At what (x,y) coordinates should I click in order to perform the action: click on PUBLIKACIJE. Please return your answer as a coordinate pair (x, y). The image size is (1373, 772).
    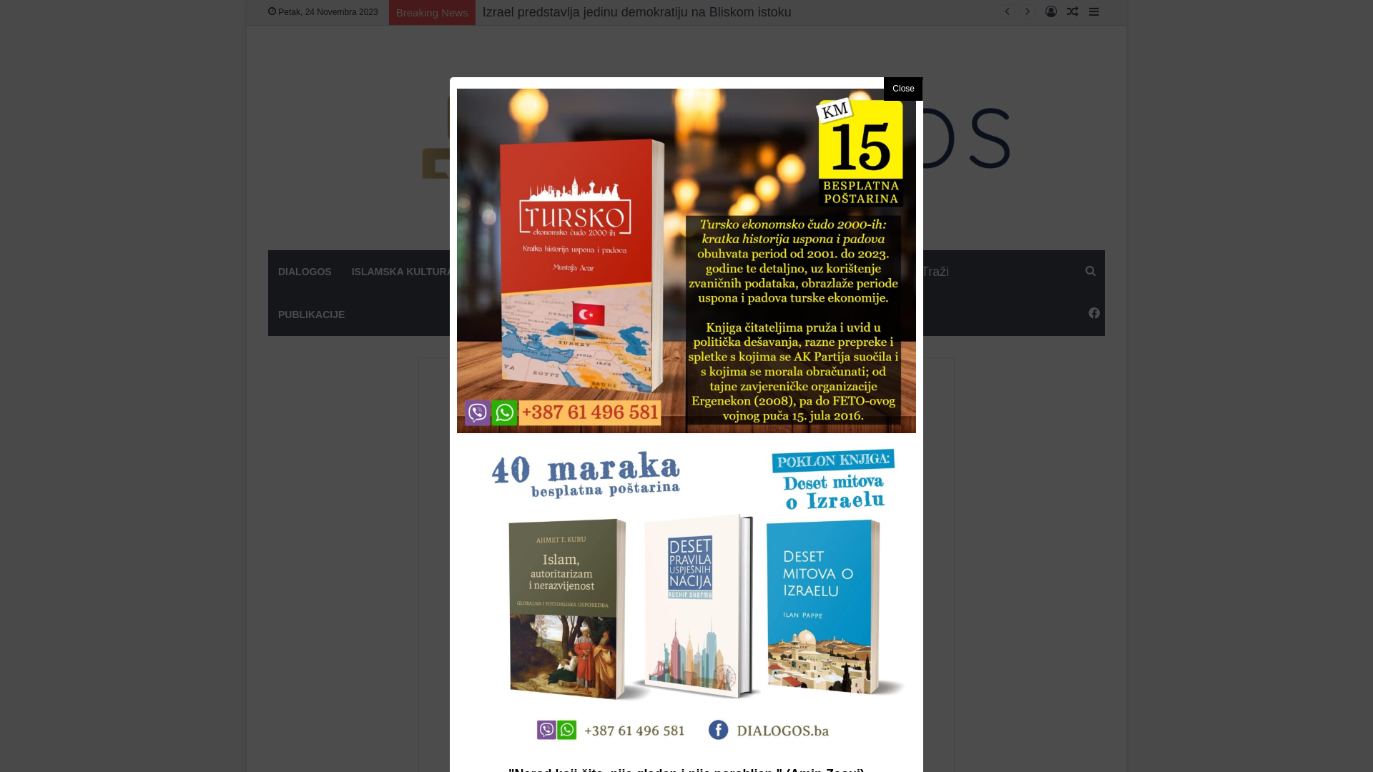
    Looking at the image, I should click on (634, 387).